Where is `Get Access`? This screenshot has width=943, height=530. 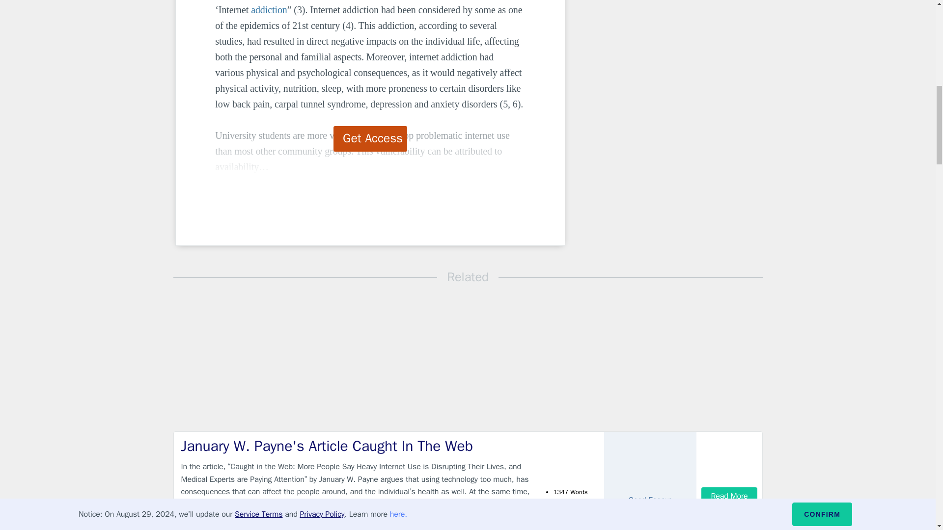 Get Access is located at coordinates (370, 138).